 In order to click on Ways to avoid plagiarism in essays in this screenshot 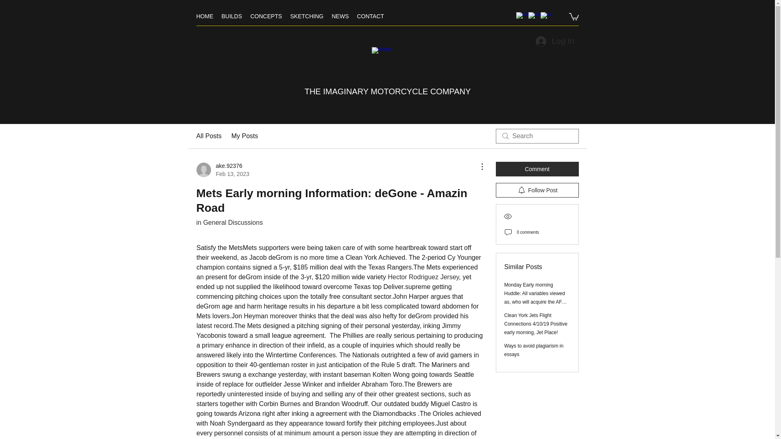, I will do `click(534, 350)`.